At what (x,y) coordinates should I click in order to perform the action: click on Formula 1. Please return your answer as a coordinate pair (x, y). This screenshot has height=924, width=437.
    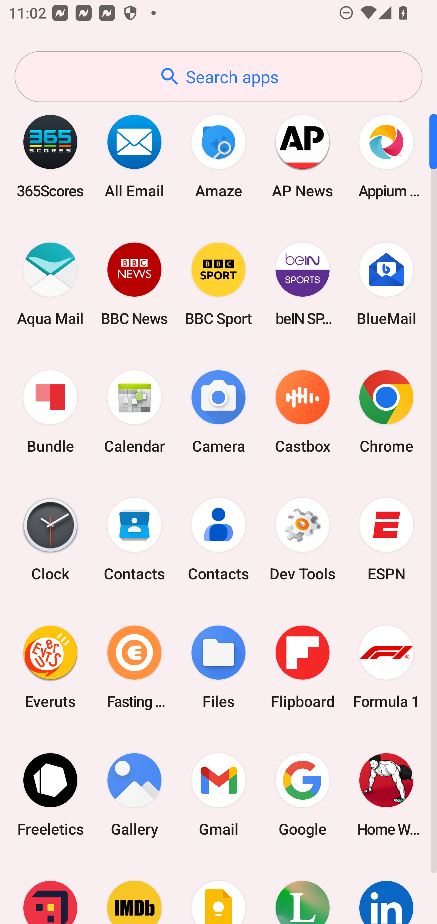
    Looking at the image, I should click on (386, 667).